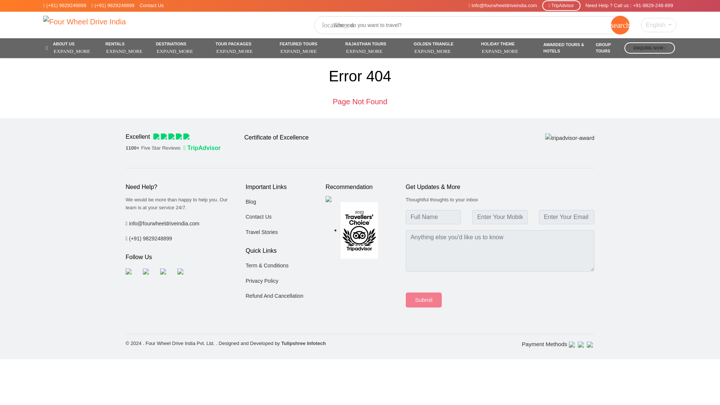 This screenshot has height=405, width=720. I want to click on TripAdvisor, so click(561, 6).